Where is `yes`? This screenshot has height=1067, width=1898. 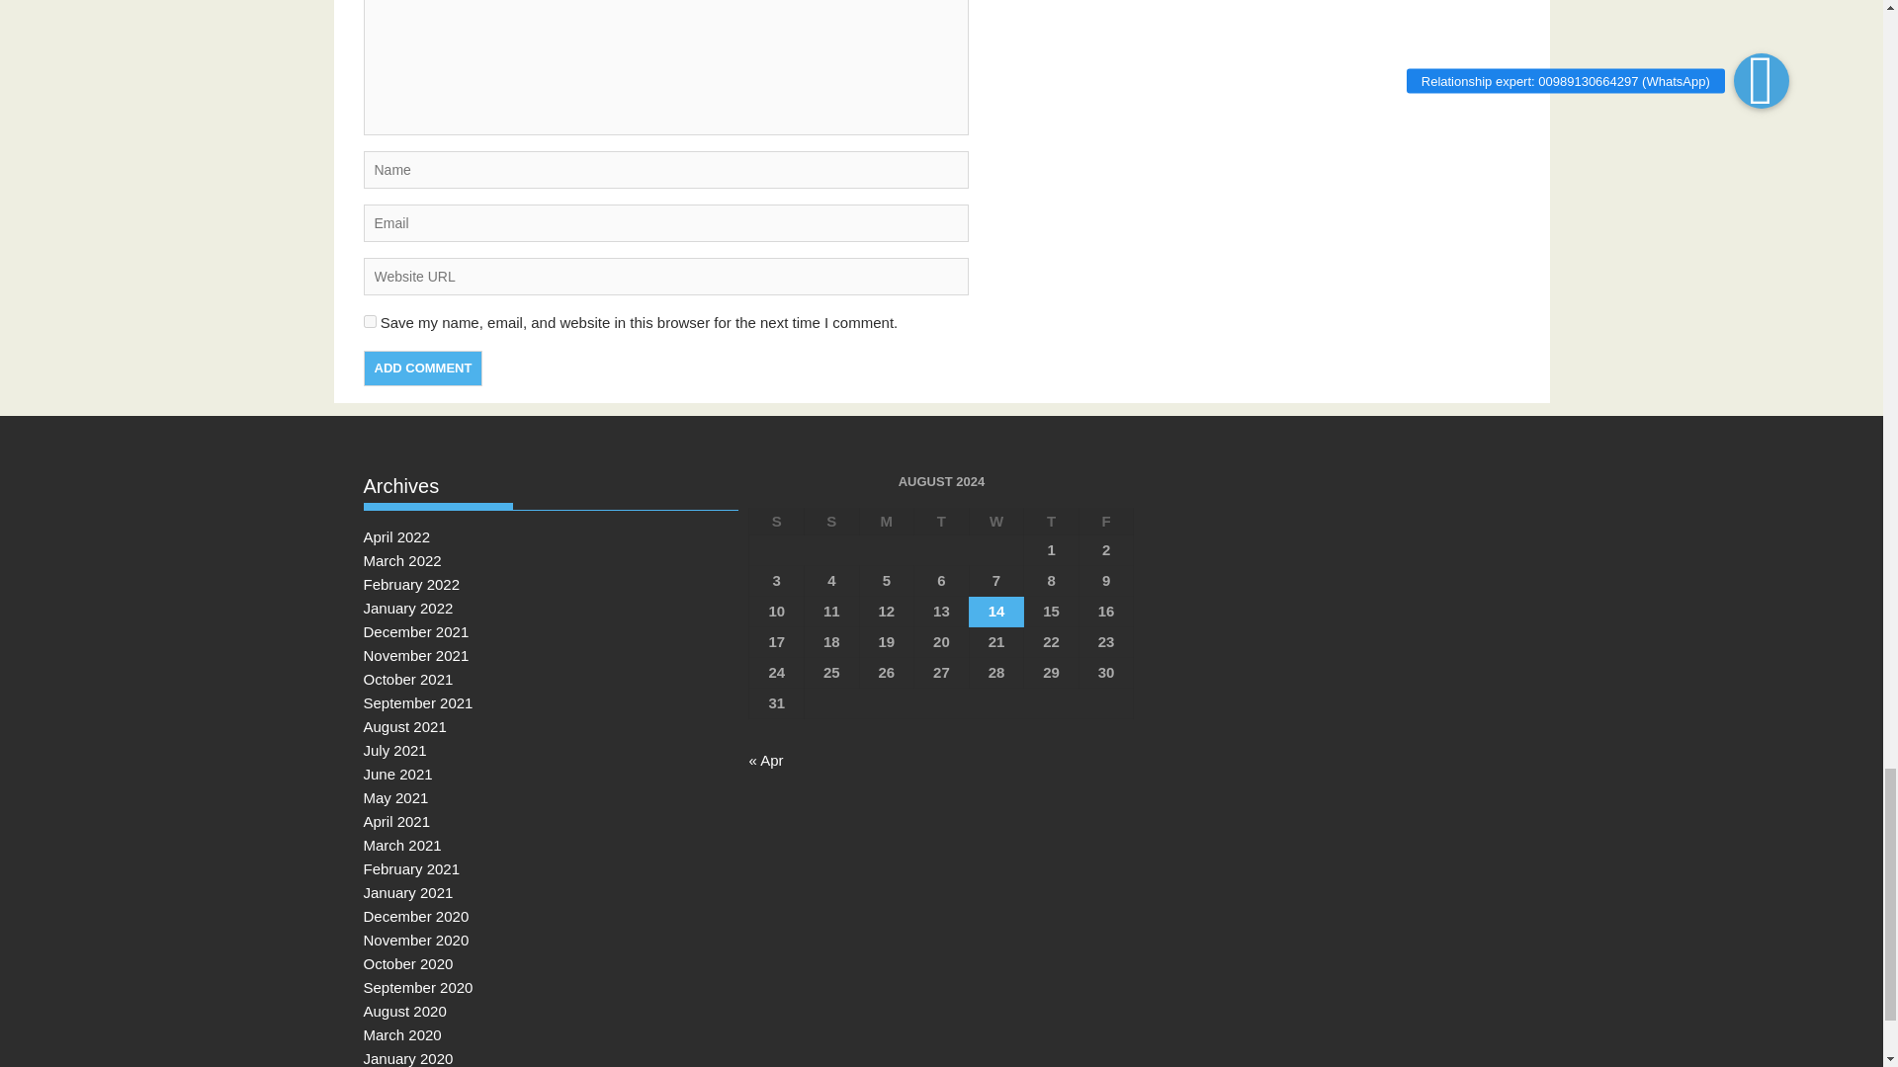
yes is located at coordinates (370, 320).